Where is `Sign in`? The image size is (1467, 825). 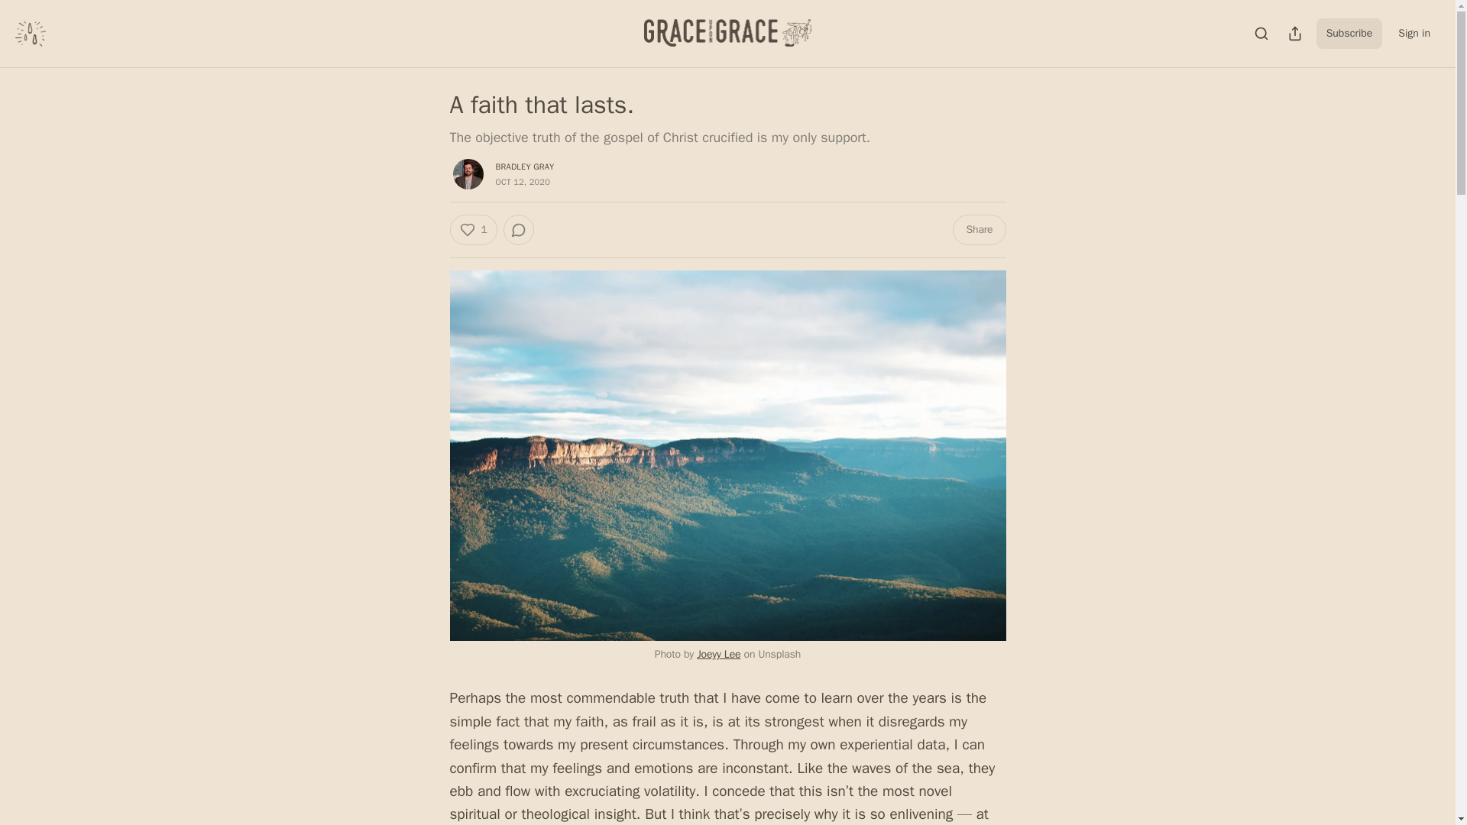 Sign in is located at coordinates (1414, 33).